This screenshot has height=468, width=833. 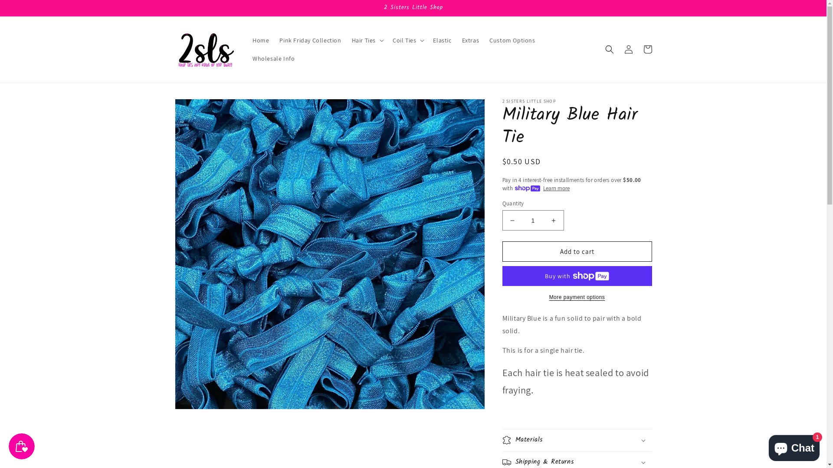 What do you see at coordinates (442, 40) in the screenshot?
I see `Elastic` at bounding box center [442, 40].